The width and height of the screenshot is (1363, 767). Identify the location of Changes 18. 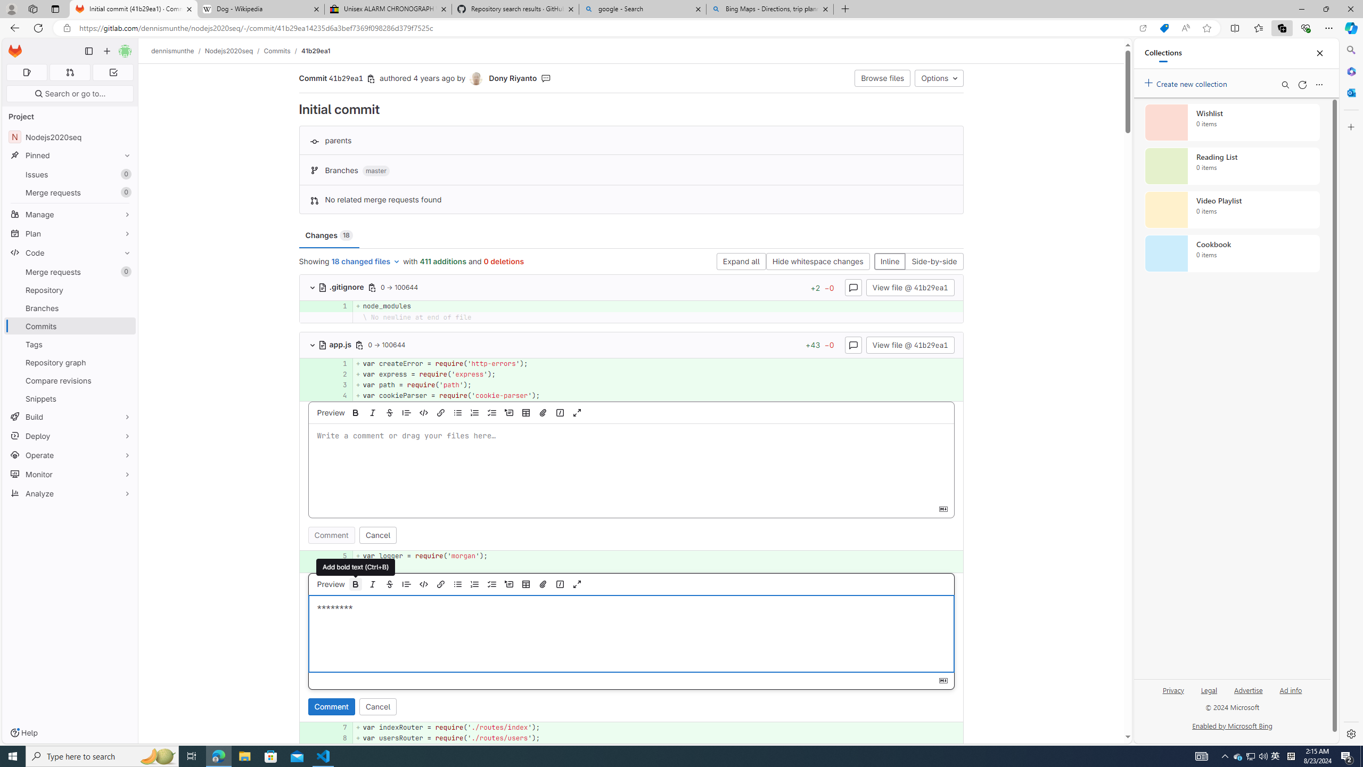
(329, 235).